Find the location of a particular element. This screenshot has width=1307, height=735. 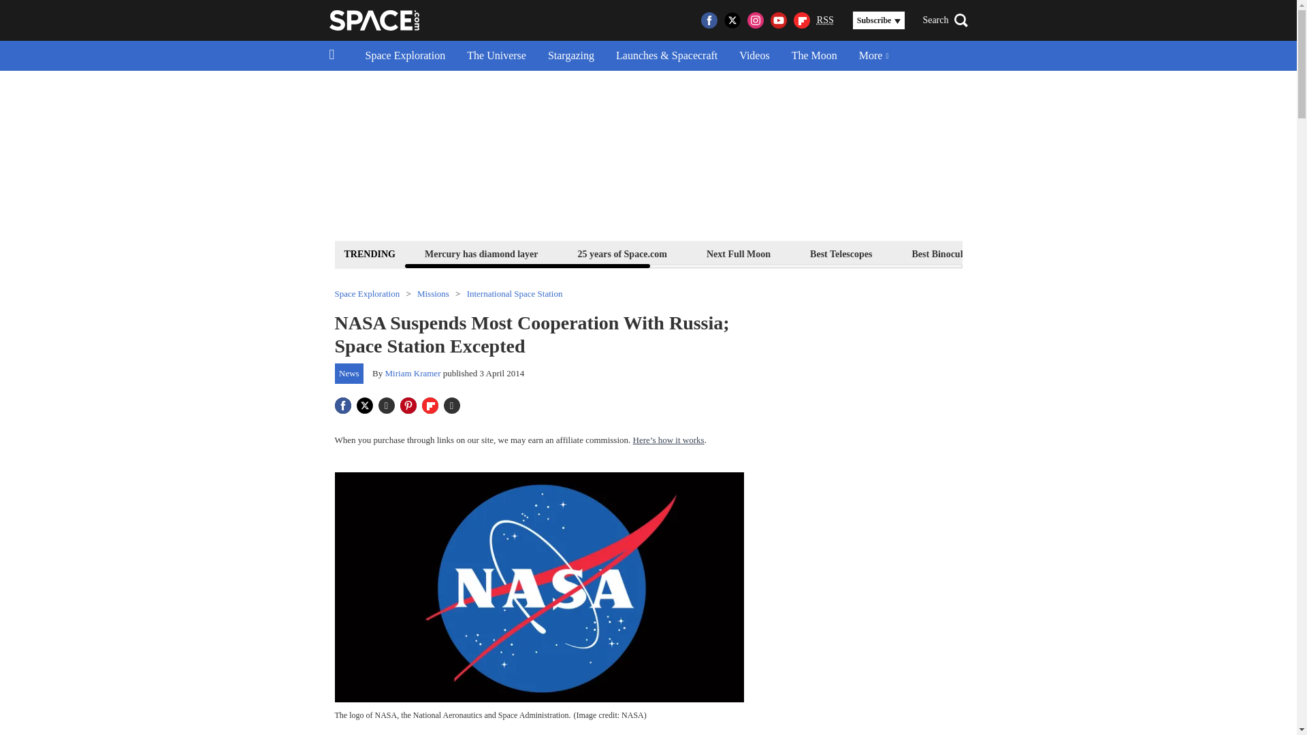

Space Calendar is located at coordinates (1168, 253).